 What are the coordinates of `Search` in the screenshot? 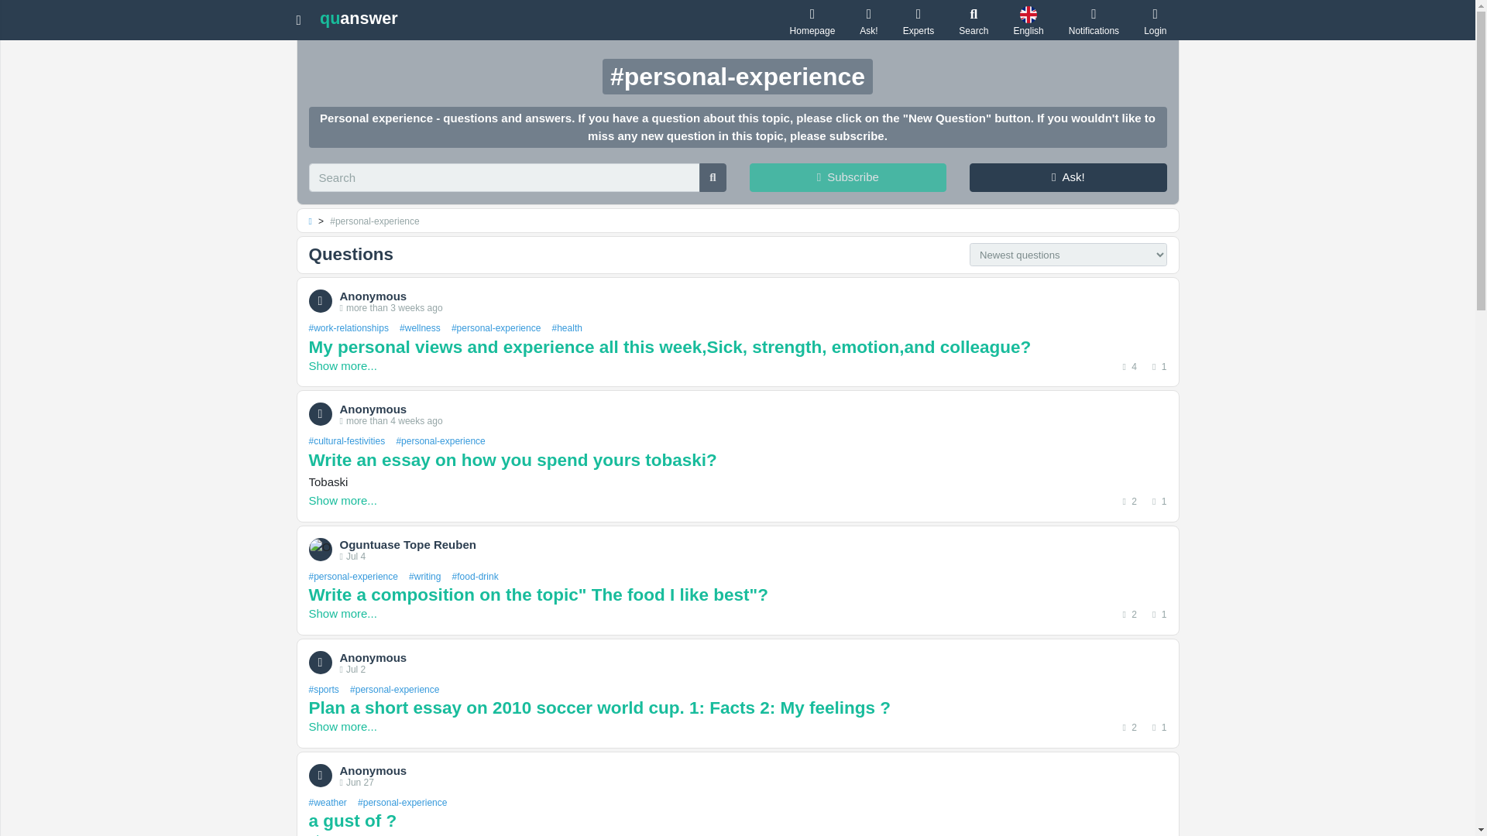 It's located at (974, 20).